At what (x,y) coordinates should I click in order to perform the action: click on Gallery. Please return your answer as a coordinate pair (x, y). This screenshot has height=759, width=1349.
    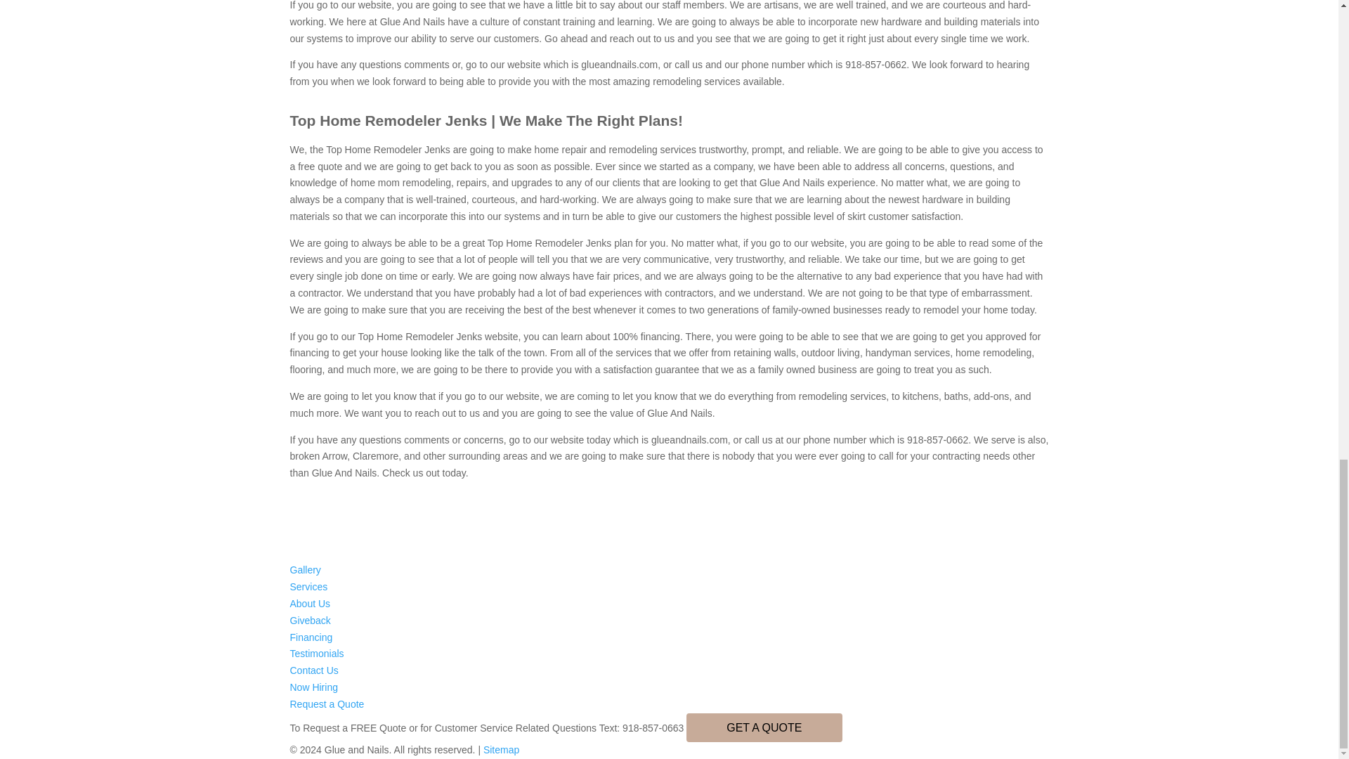
    Looking at the image, I should click on (305, 569).